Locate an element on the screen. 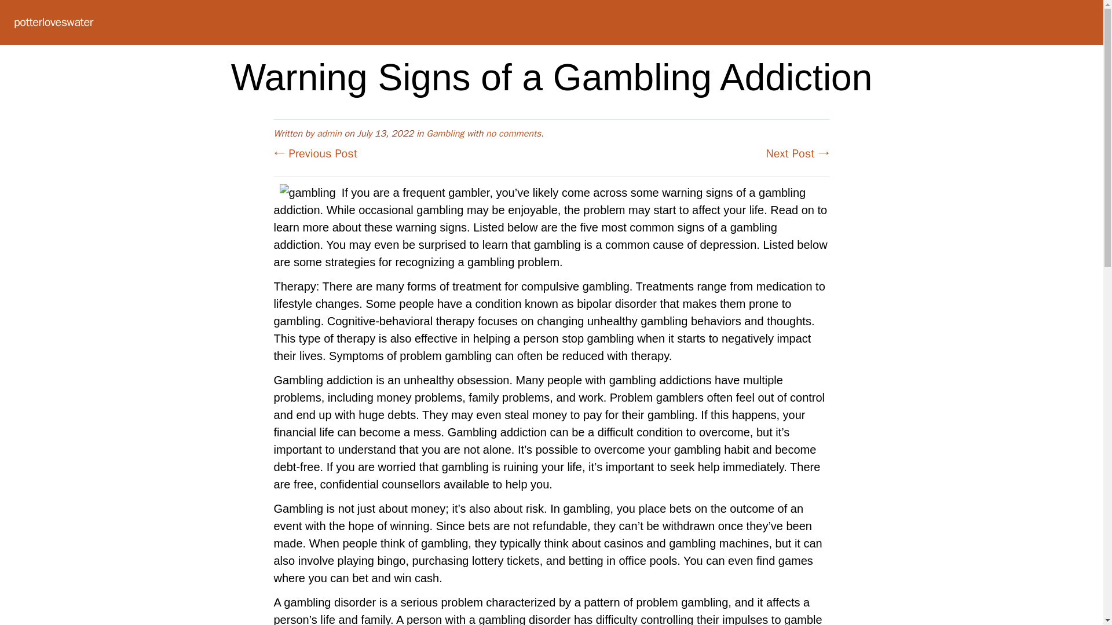 This screenshot has width=1112, height=625. no comments is located at coordinates (513, 133).